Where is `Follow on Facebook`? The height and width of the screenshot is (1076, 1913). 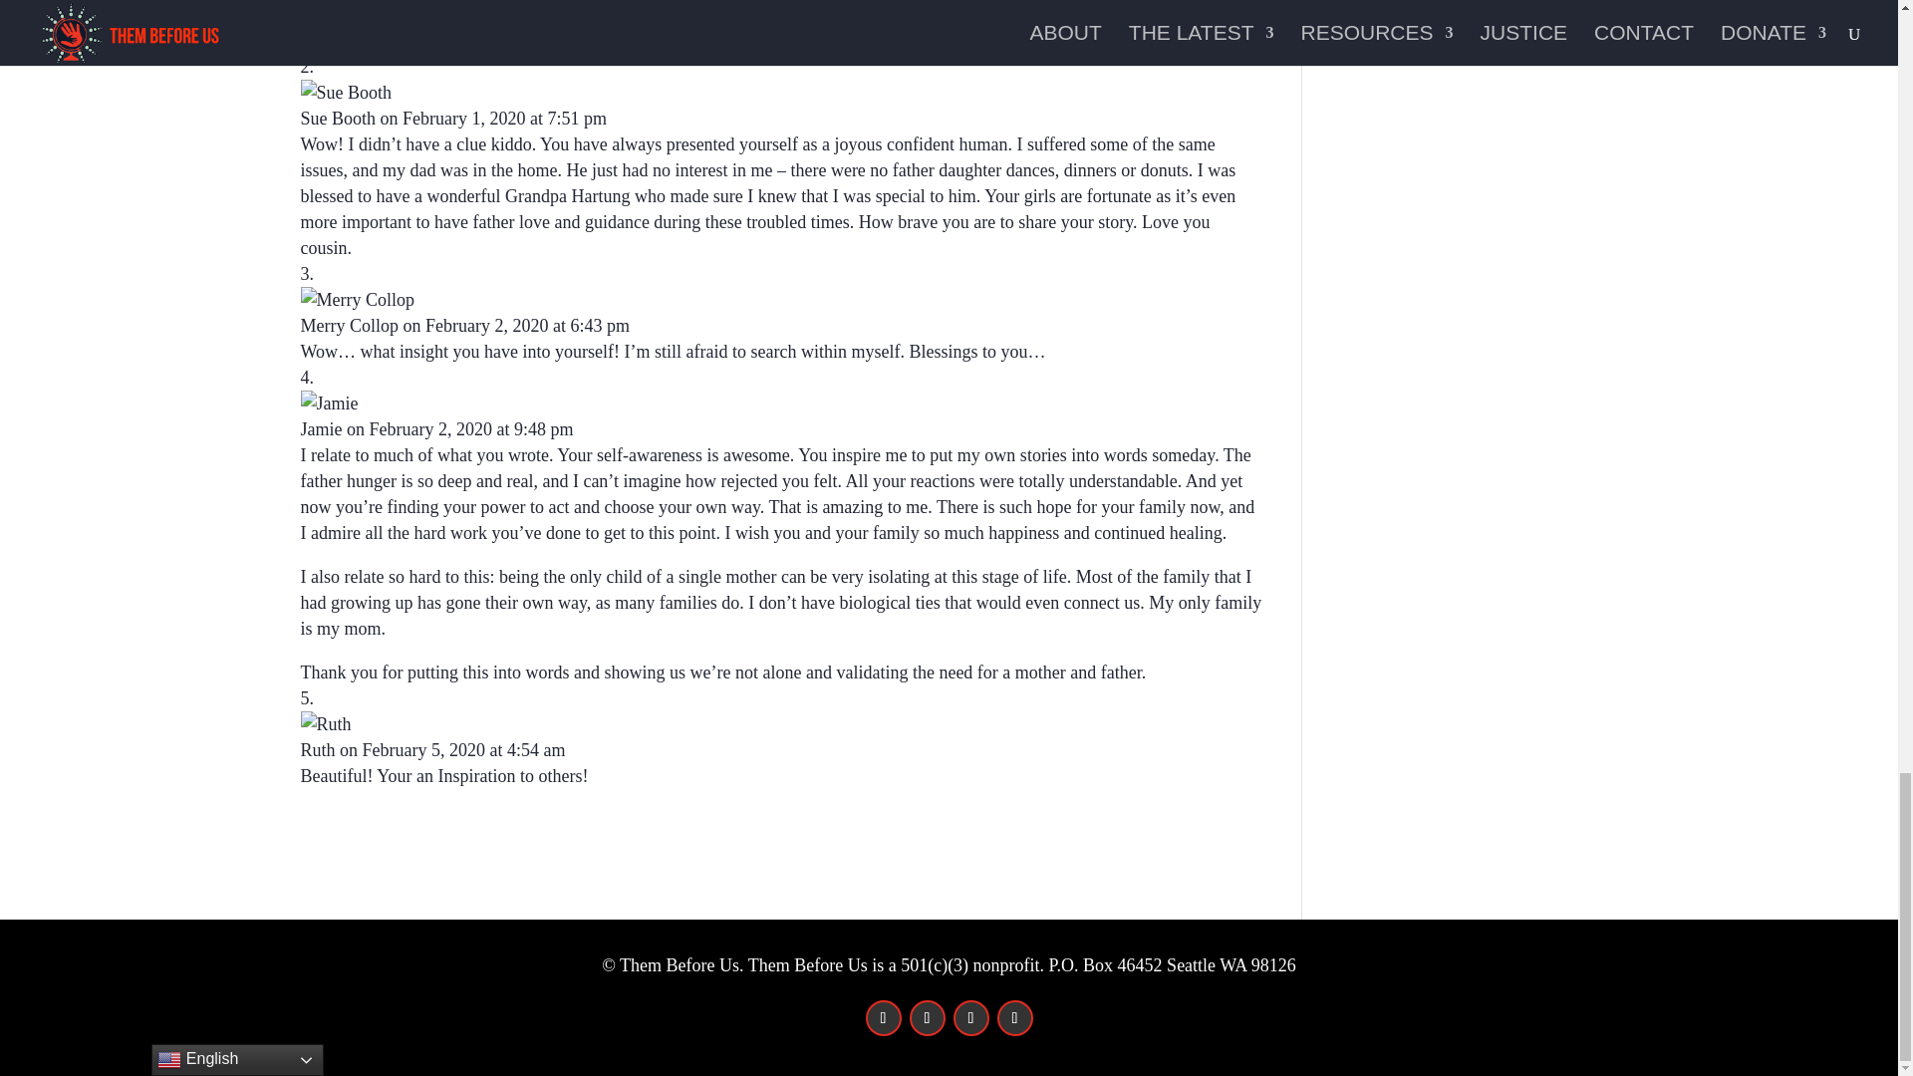
Follow on Facebook is located at coordinates (883, 1018).